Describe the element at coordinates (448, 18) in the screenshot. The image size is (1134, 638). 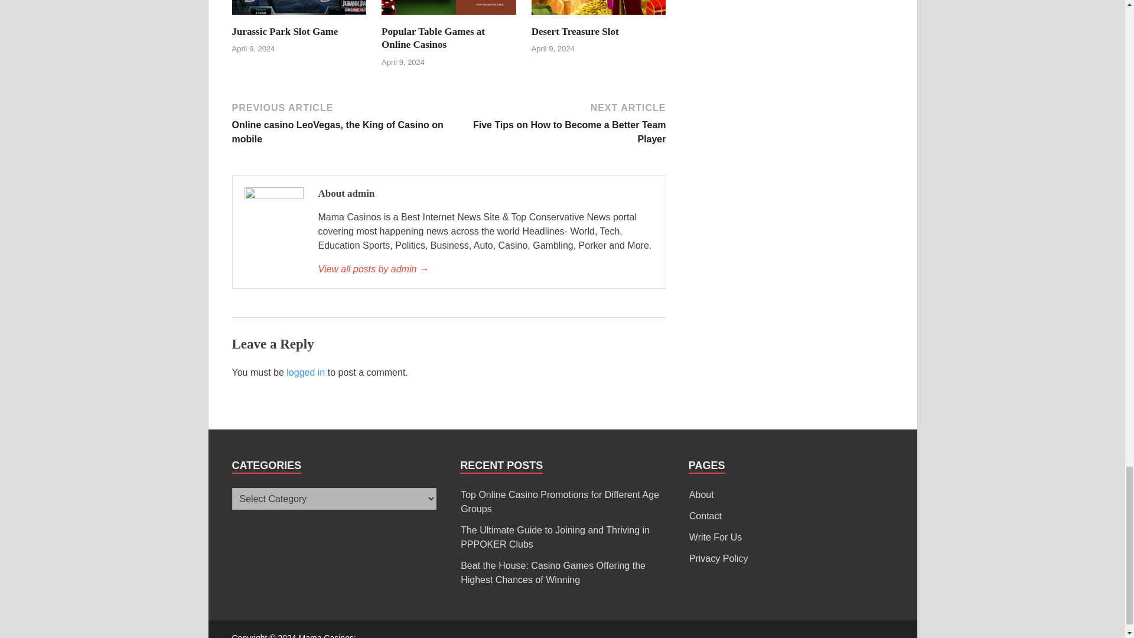
I see `Popular Table Games at Online Casinos` at that location.